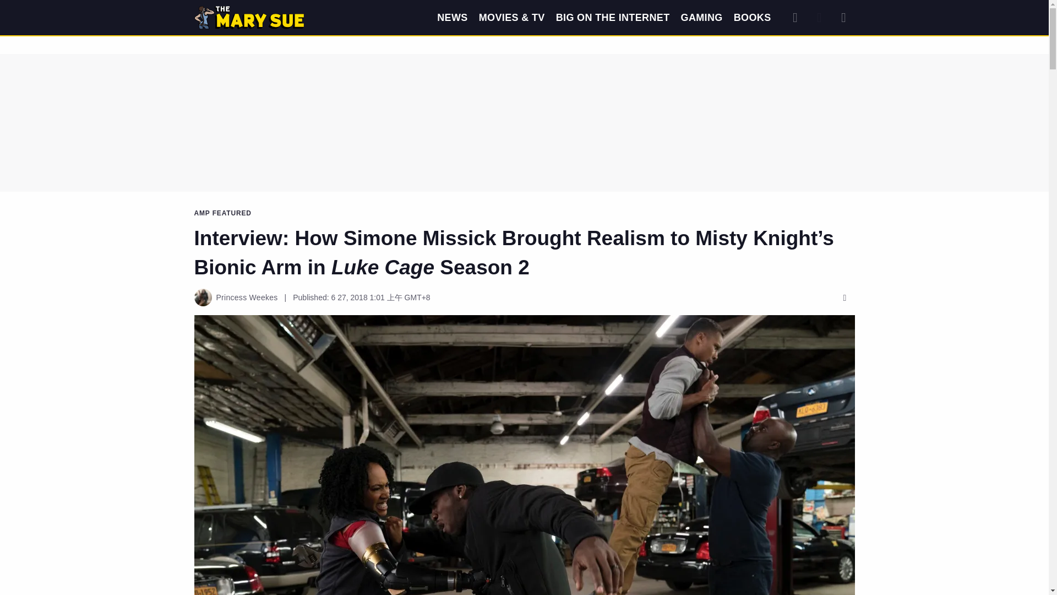 The image size is (1057, 595). Describe the element at coordinates (752, 18) in the screenshot. I see `BOOKS` at that location.